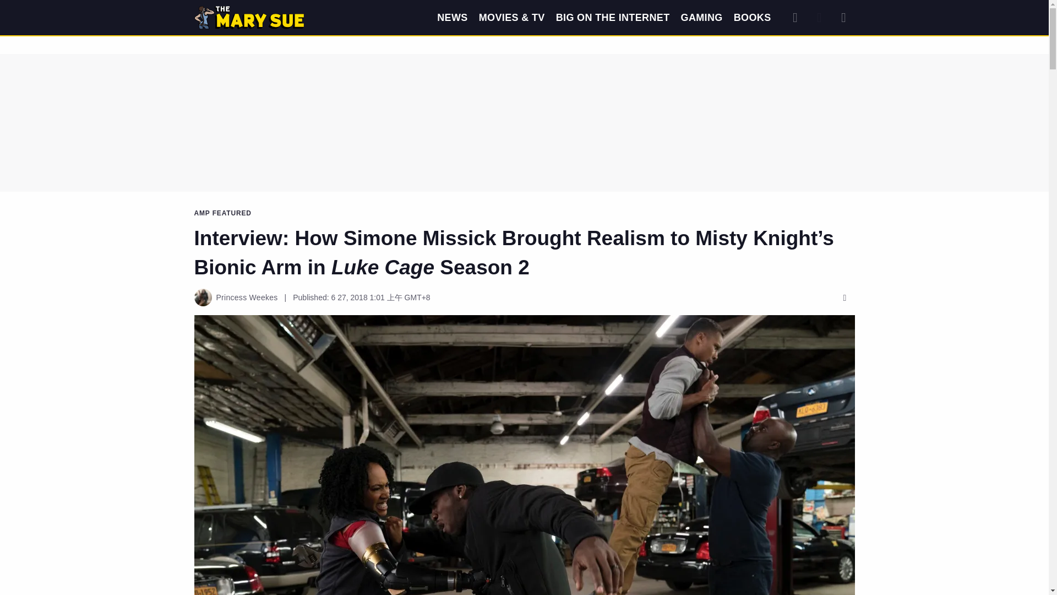 The image size is (1057, 595). Describe the element at coordinates (752, 18) in the screenshot. I see `BOOKS` at that location.